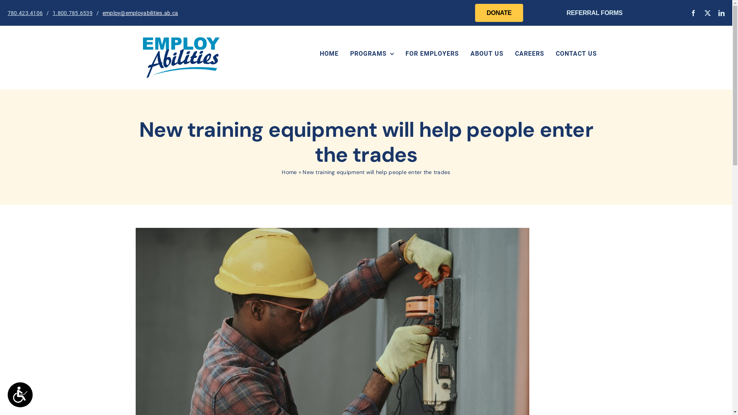 The width and height of the screenshot is (738, 415). What do you see at coordinates (524, 54) in the screenshot?
I see `CAREERS` at bounding box center [524, 54].